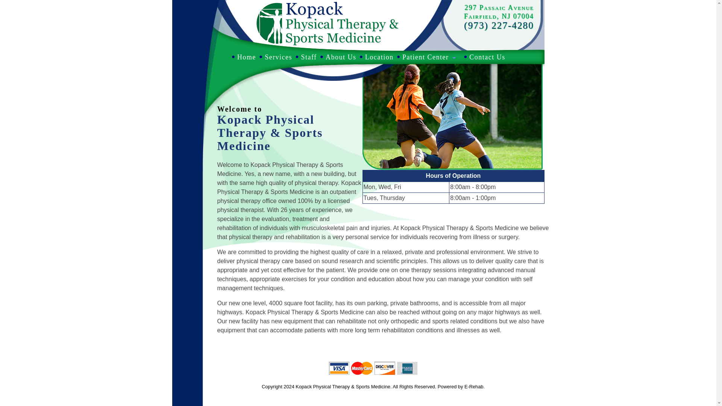 This screenshot has height=406, width=722. I want to click on Location, so click(375, 57).